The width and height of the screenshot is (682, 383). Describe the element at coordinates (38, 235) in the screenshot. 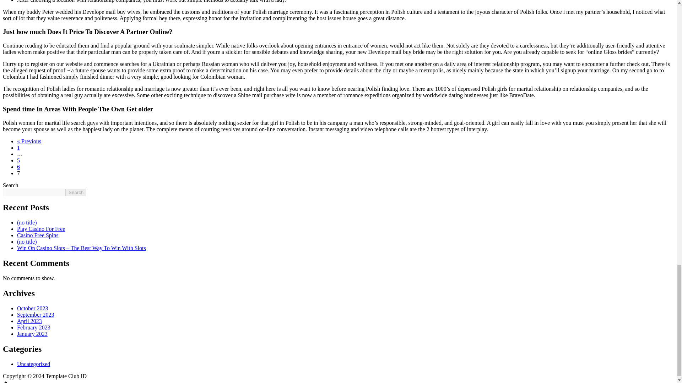

I see `Casino Free Spins` at that location.